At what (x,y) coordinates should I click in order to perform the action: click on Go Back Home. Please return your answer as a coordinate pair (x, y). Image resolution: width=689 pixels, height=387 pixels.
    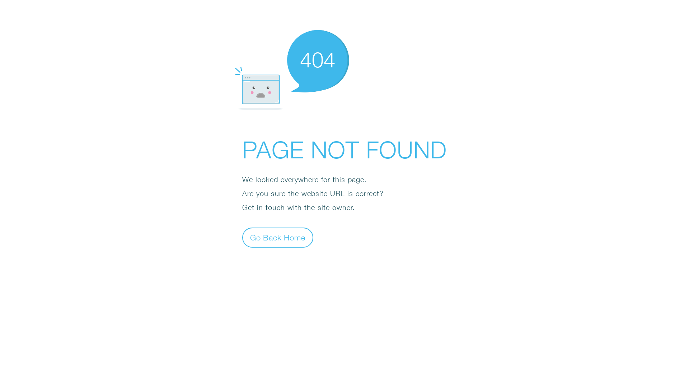
    Looking at the image, I should click on (278, 237).